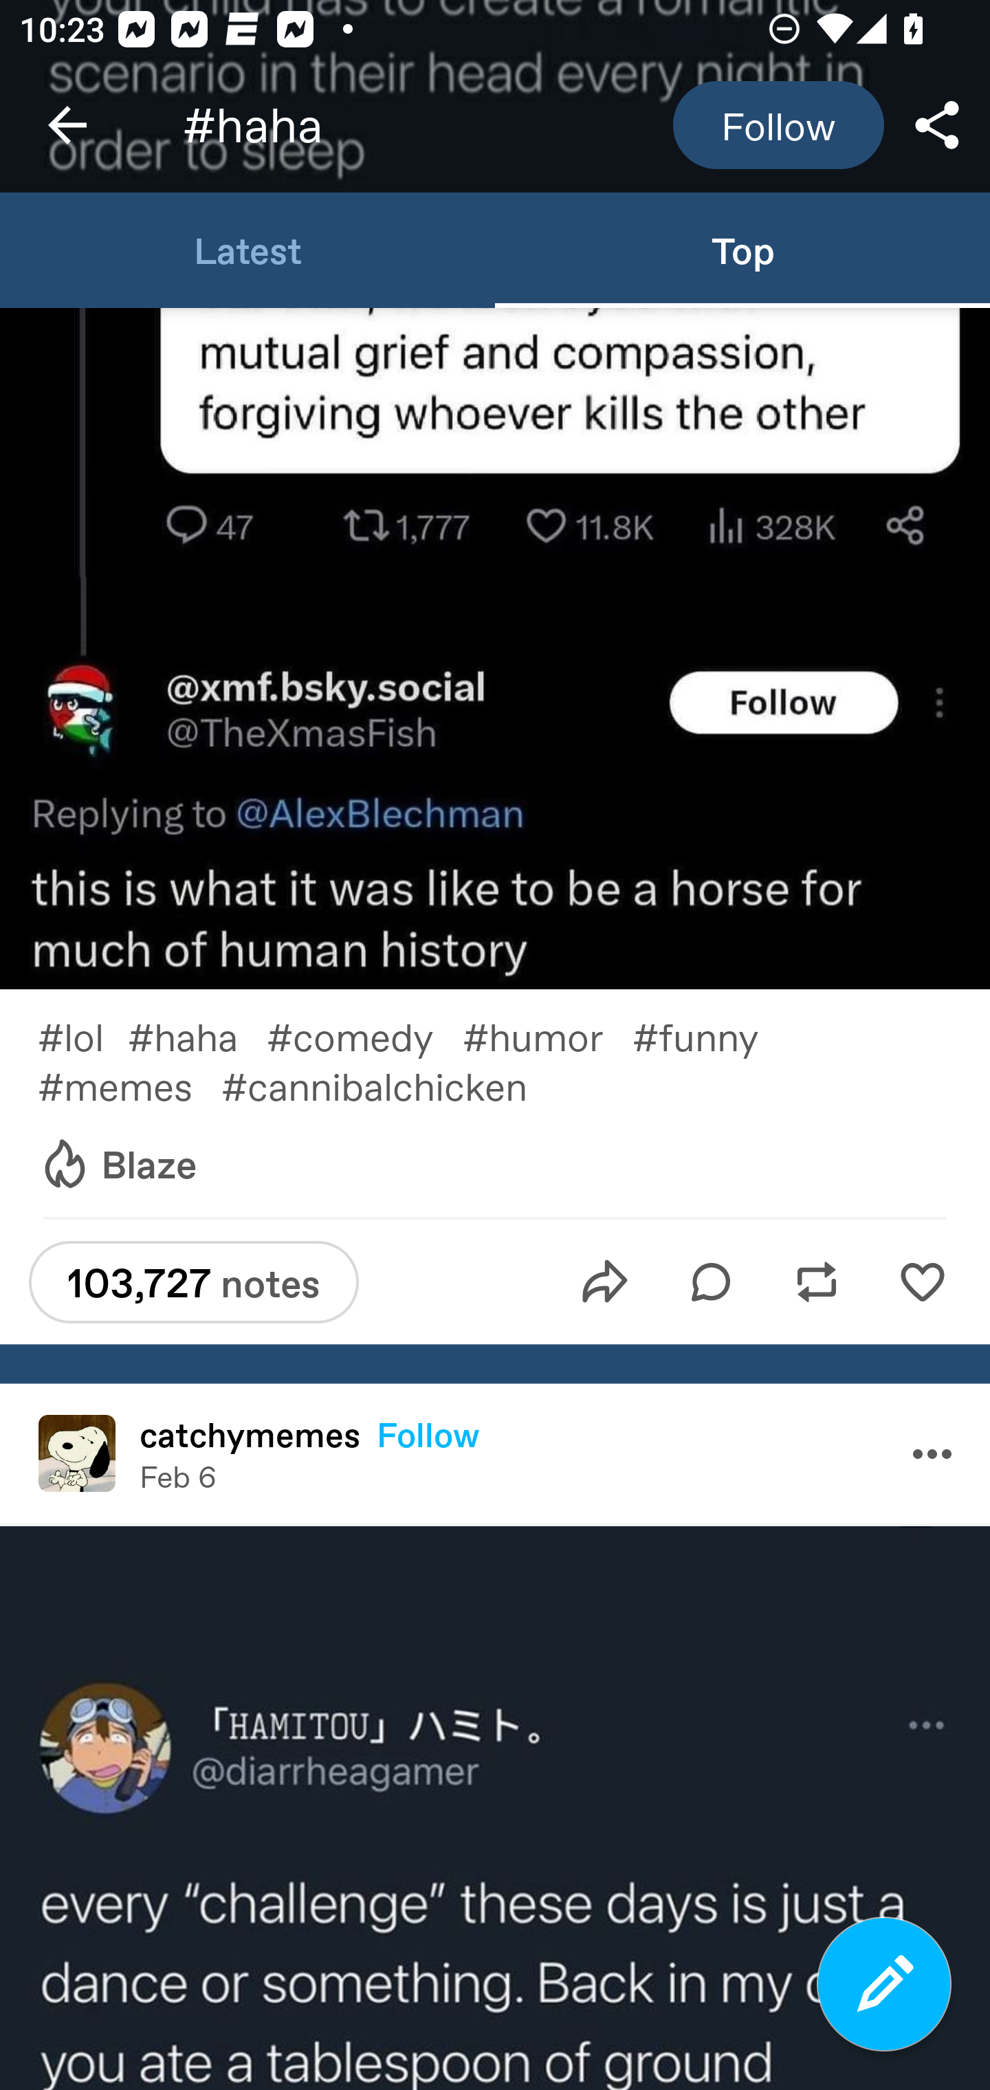 This screenshot has width=990, height=2090. Describe the element at coordinates (547, 1037) in the screenshot. I see `#humor` at that location.